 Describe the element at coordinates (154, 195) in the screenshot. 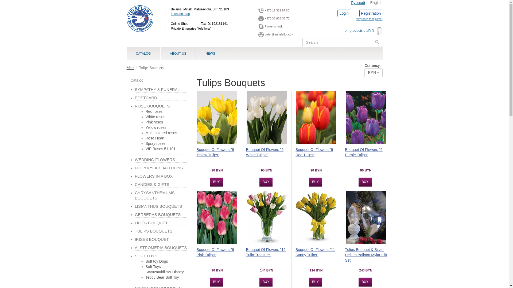

I see `CHRYSANTHEMUMS BOUQUETS` at that location.